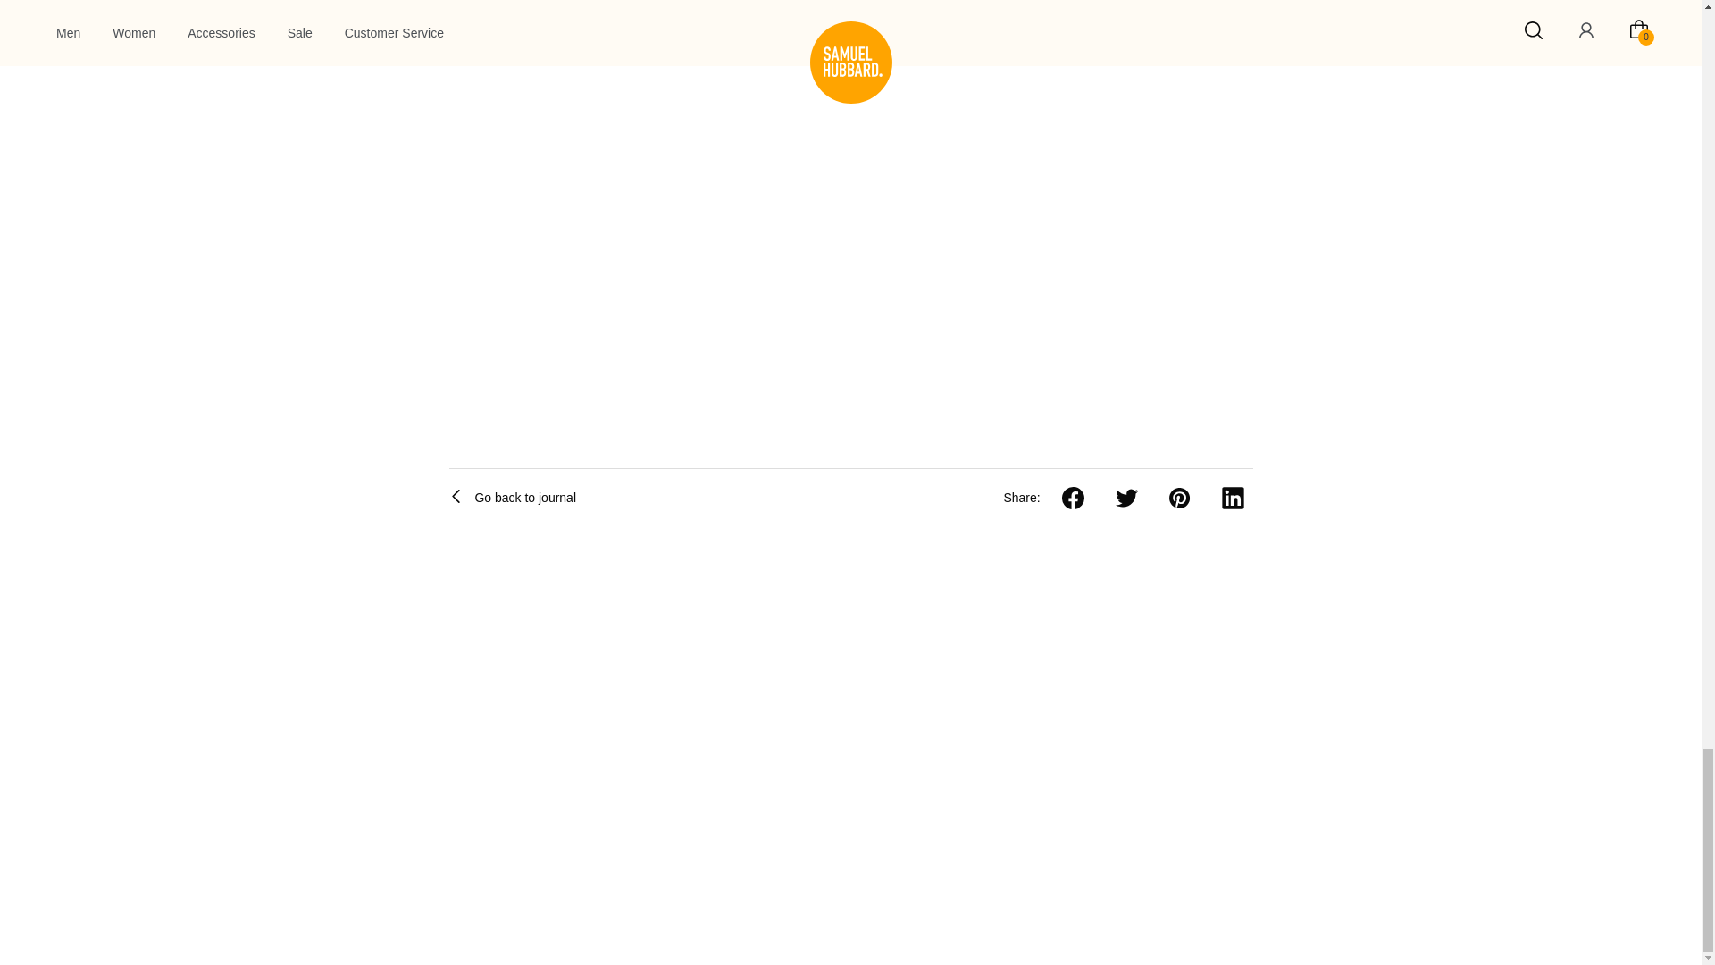  I want to click on Share on Pinterest, so click(1183, 499).